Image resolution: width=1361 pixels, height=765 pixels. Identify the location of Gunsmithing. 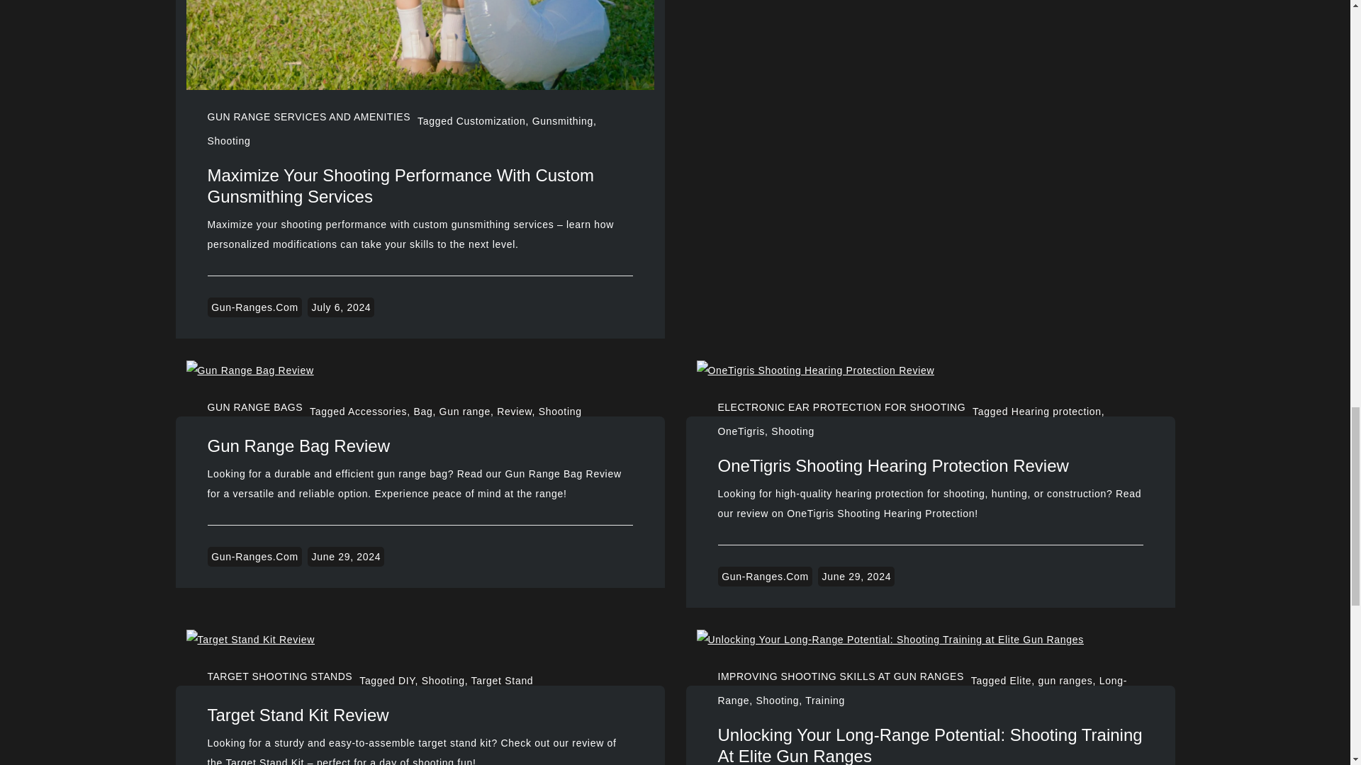
(563, 121).